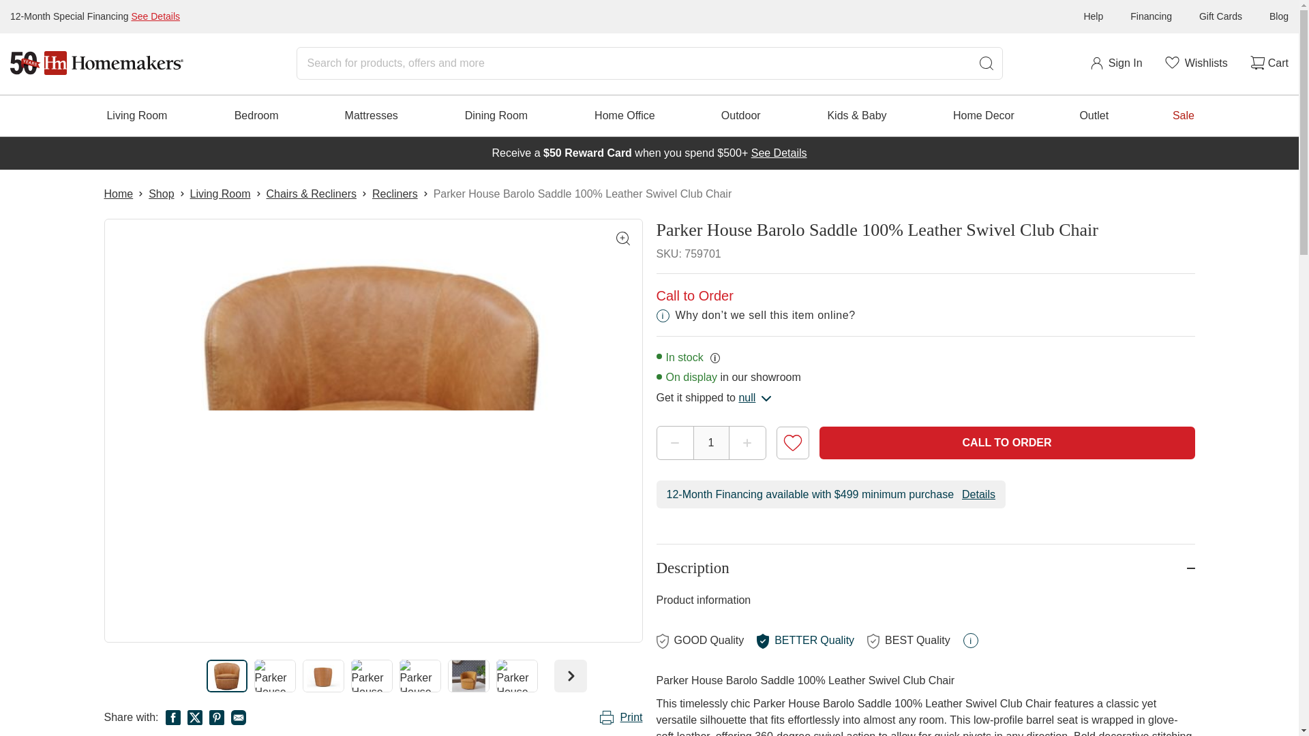  What do you see at coordinates (1094, 16) in the screenshot?
I see `Help` at bounding box center [1094, 16].